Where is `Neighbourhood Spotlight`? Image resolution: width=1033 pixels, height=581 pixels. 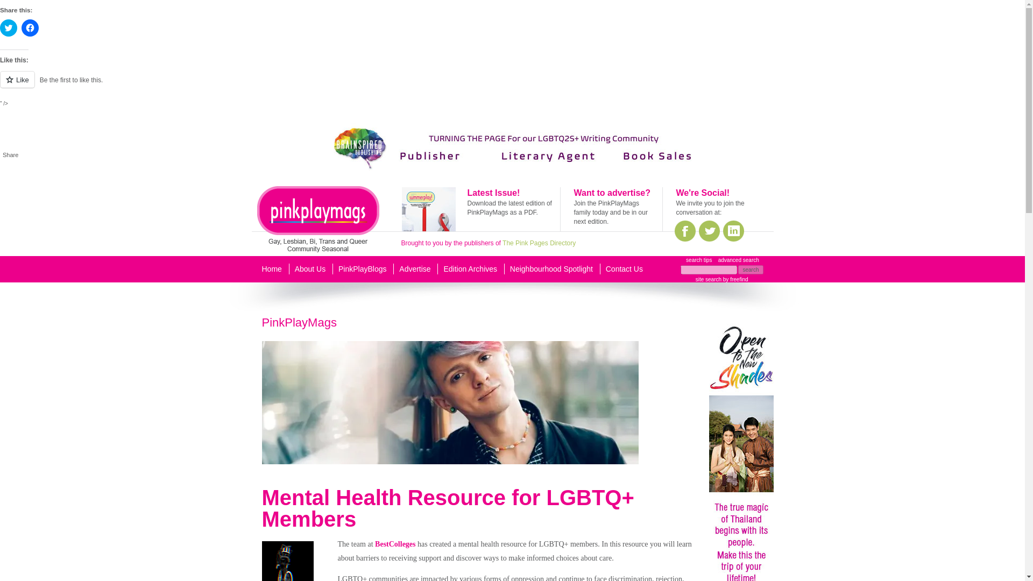 Neighbourhood Spotlight is located at coordinates (551, 269).